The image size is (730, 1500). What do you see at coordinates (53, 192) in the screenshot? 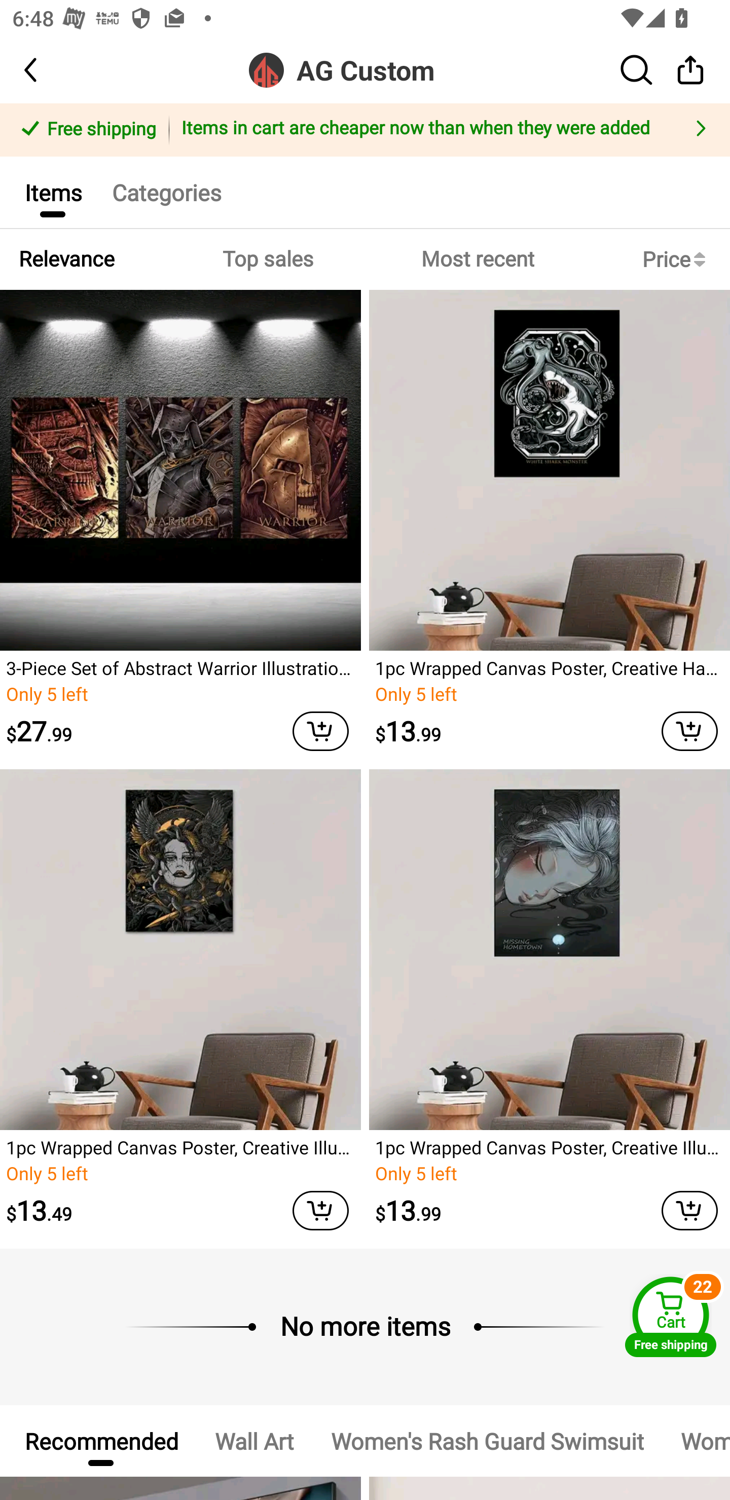
I see `Items` at bounding box center [53, 192].